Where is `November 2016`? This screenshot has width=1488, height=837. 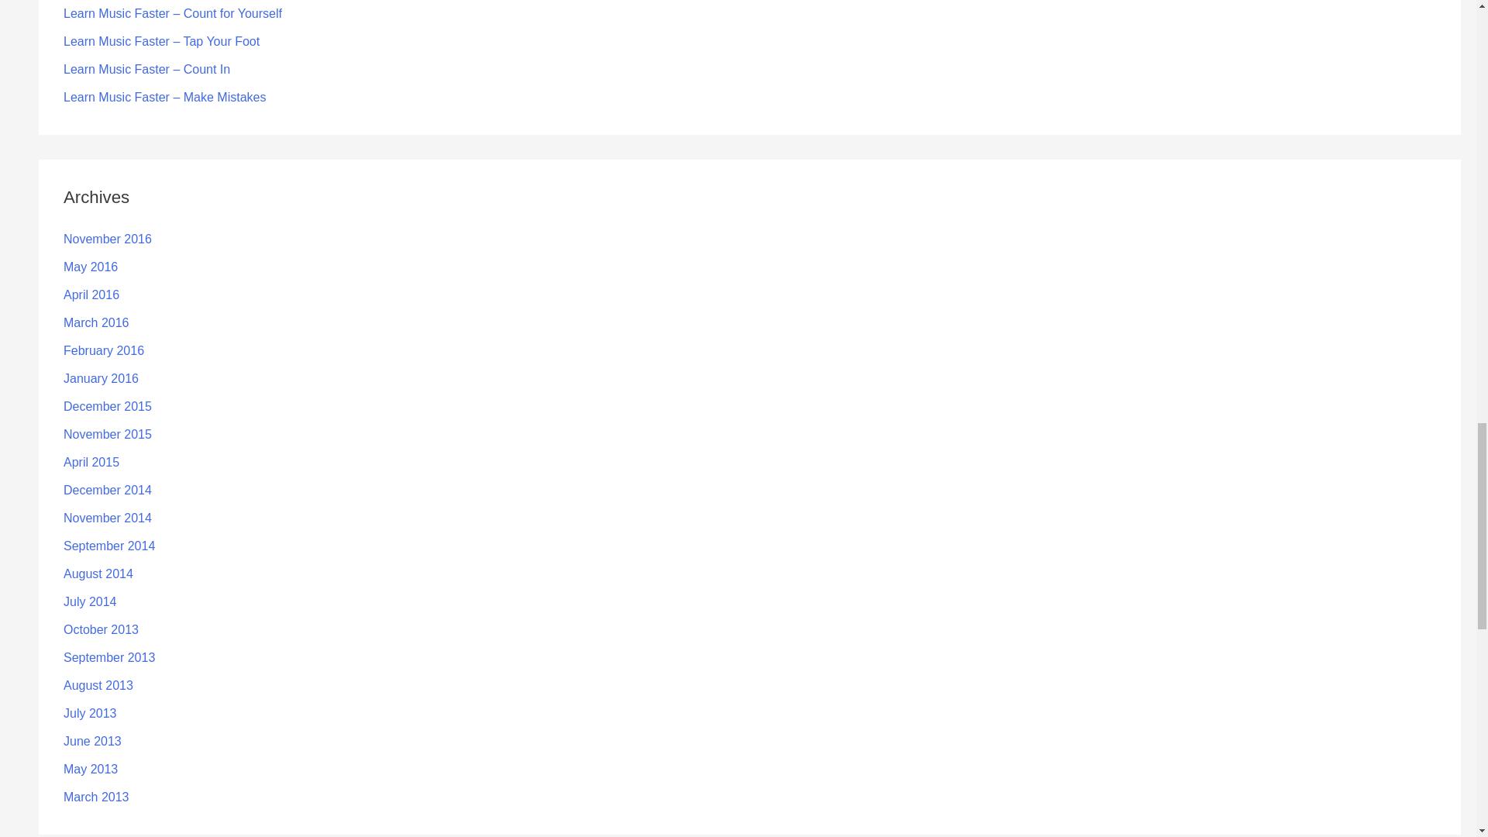 November 2016 is located at coordinates (107, 239).